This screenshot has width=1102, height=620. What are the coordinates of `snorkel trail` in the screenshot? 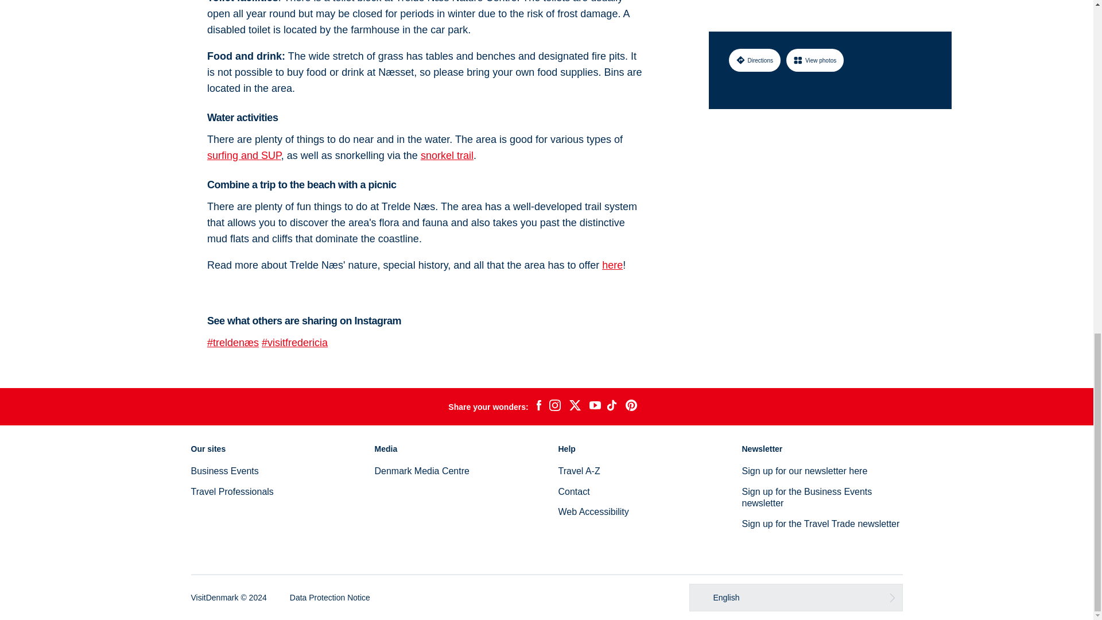 It's located at (447, 155).